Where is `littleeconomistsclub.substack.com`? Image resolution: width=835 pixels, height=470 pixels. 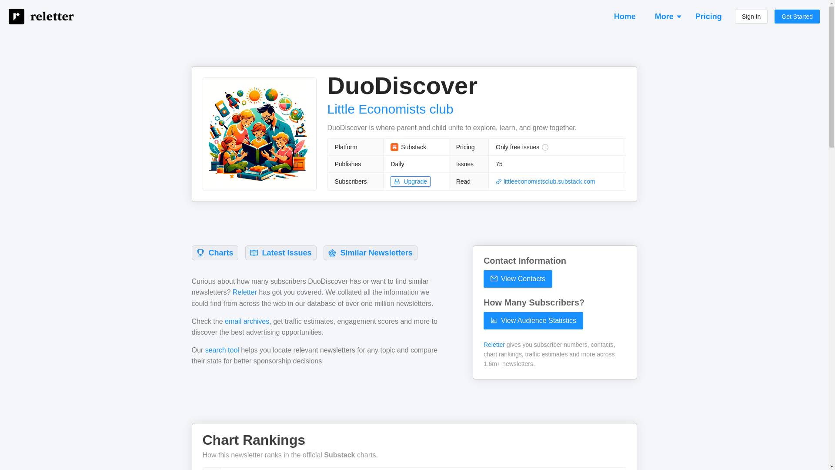
littleeconomistsclub.substack.com is located at coordinates (545, 181).